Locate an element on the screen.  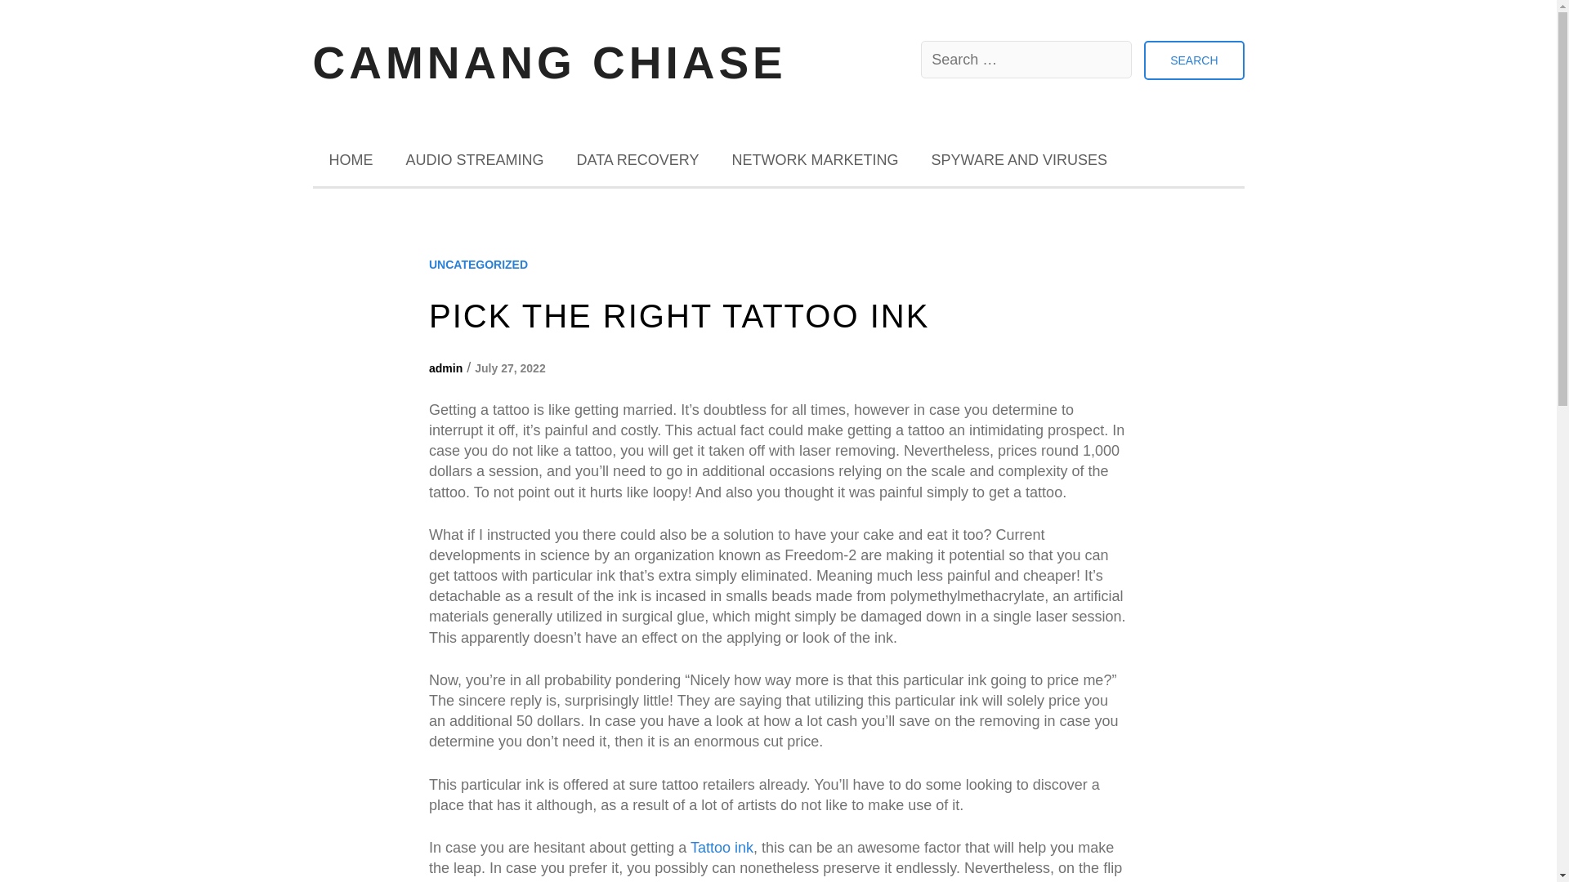
UNCATEGORIZED is located at coordinates (477, 265).